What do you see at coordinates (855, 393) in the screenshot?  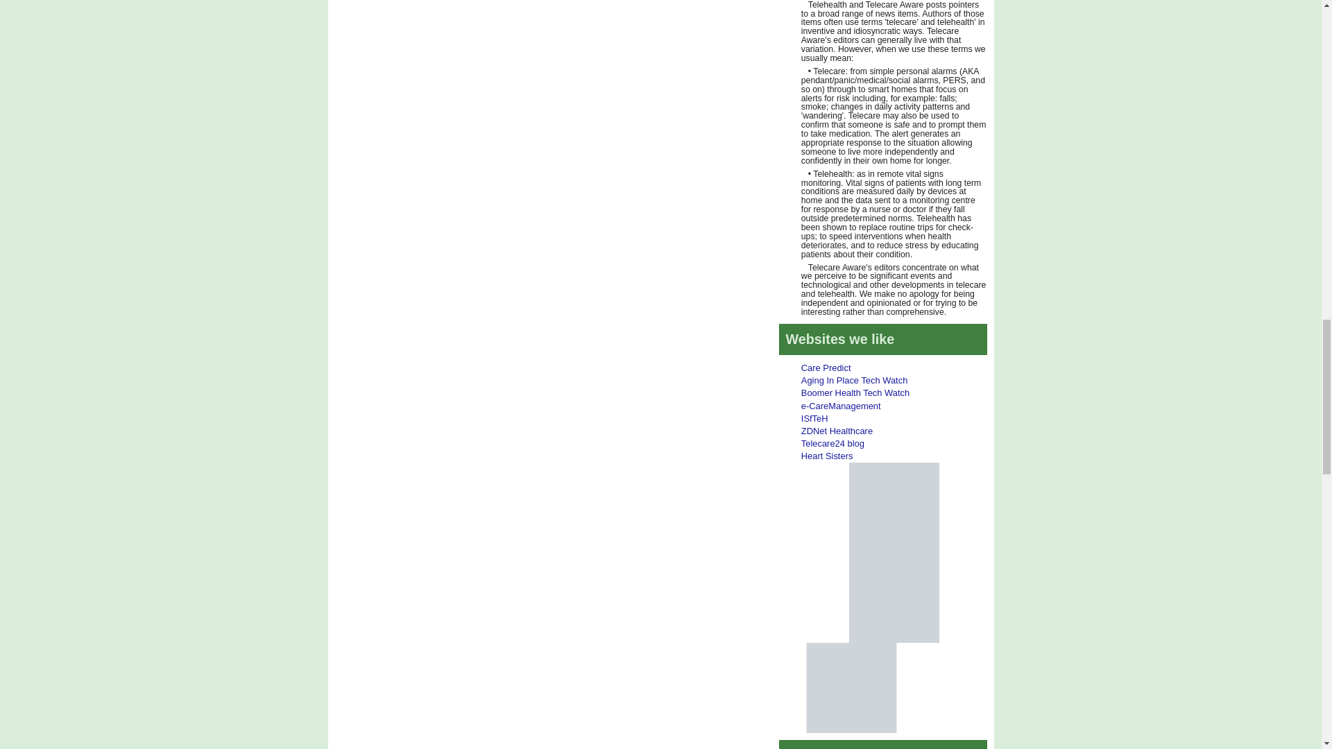 I see `Boomer Health Tech Watch` at bounding box center [855, 393].